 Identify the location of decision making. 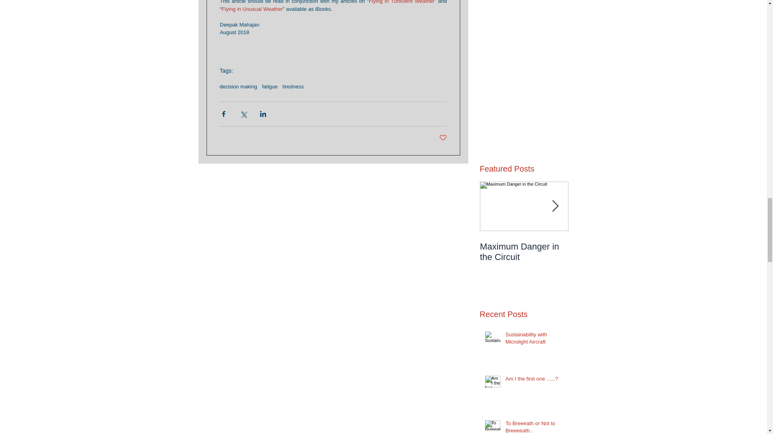
(238, 86).